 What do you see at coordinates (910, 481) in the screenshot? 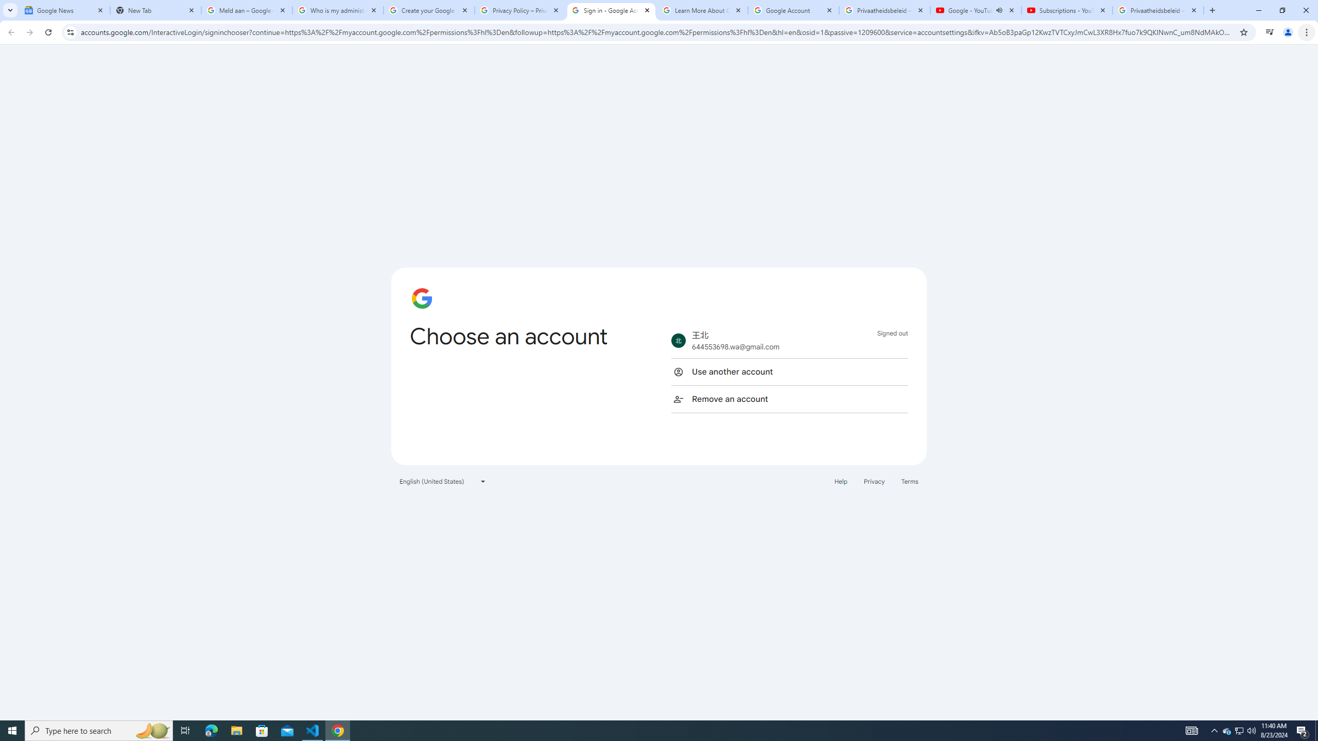
I see `Terms` at bounding box center [910, 481].